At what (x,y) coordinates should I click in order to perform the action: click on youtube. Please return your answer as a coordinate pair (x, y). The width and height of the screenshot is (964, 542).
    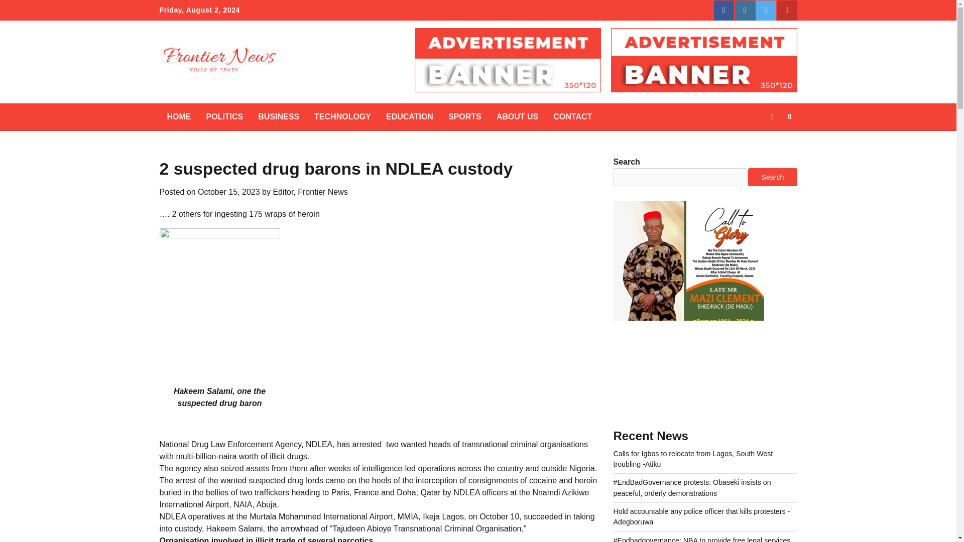
    Looking at the image, I should click on (787, 11).